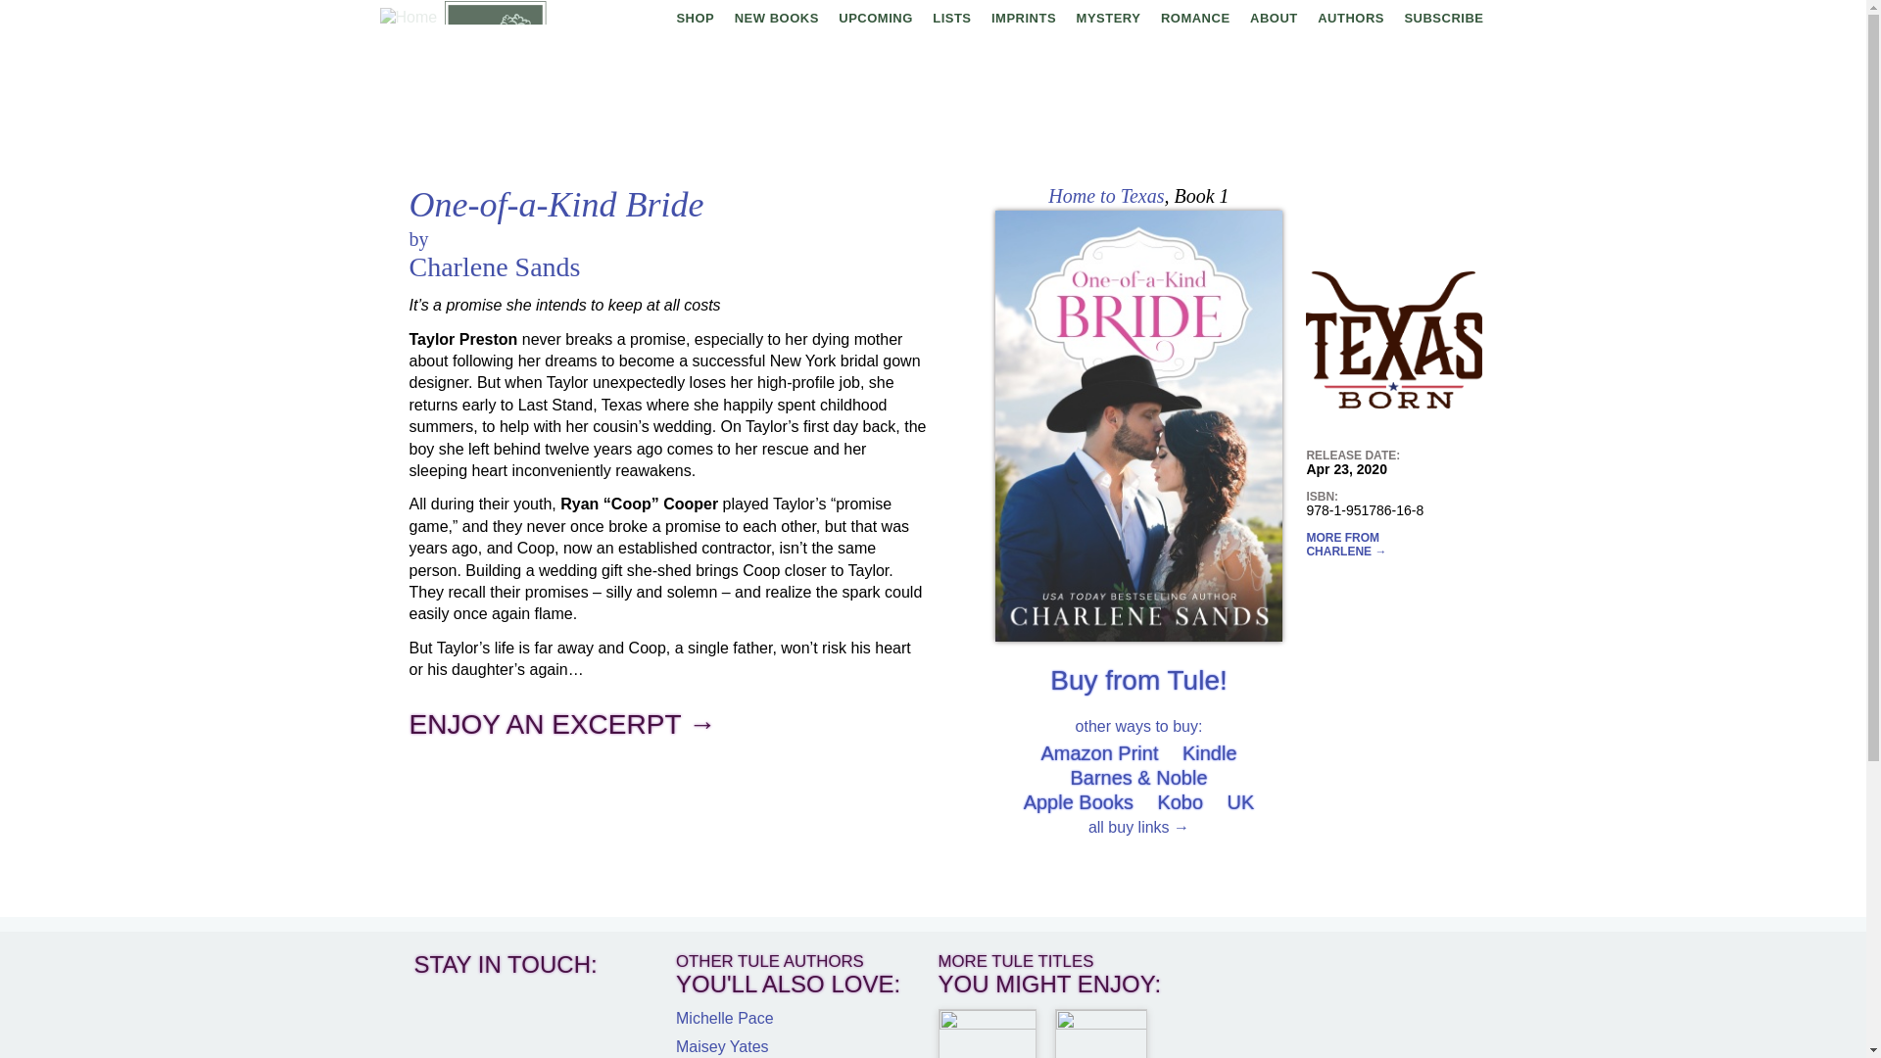 Image resolution: width=1881 pixels, height=1058 pixels. What do you see at coordinates (876, 18) in the screenshot?
I see `UPCOMING` at bounding box center [876, 18].